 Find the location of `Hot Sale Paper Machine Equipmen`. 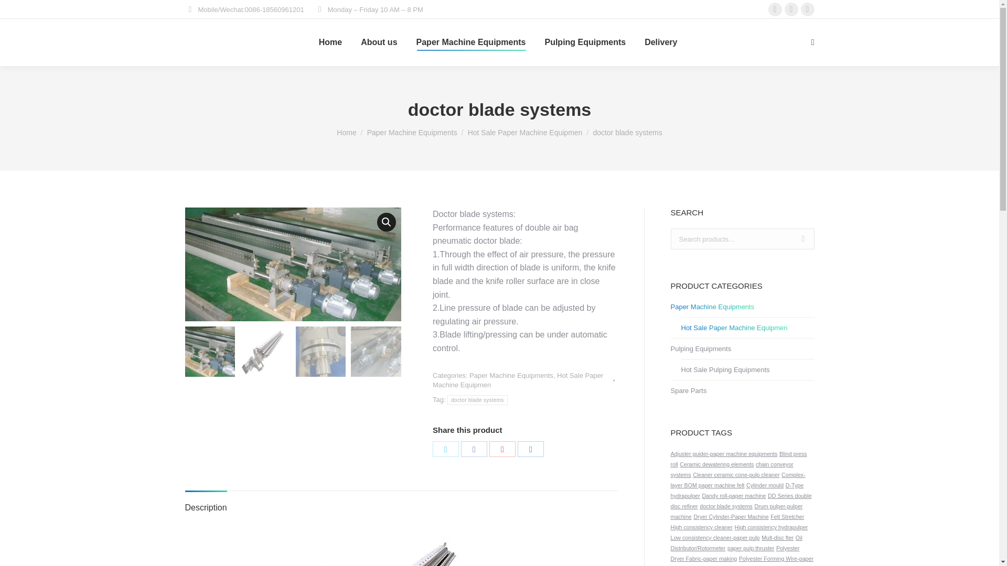

Hot Sale Paper Machine Equipmen is located at coordinates (526, 133).